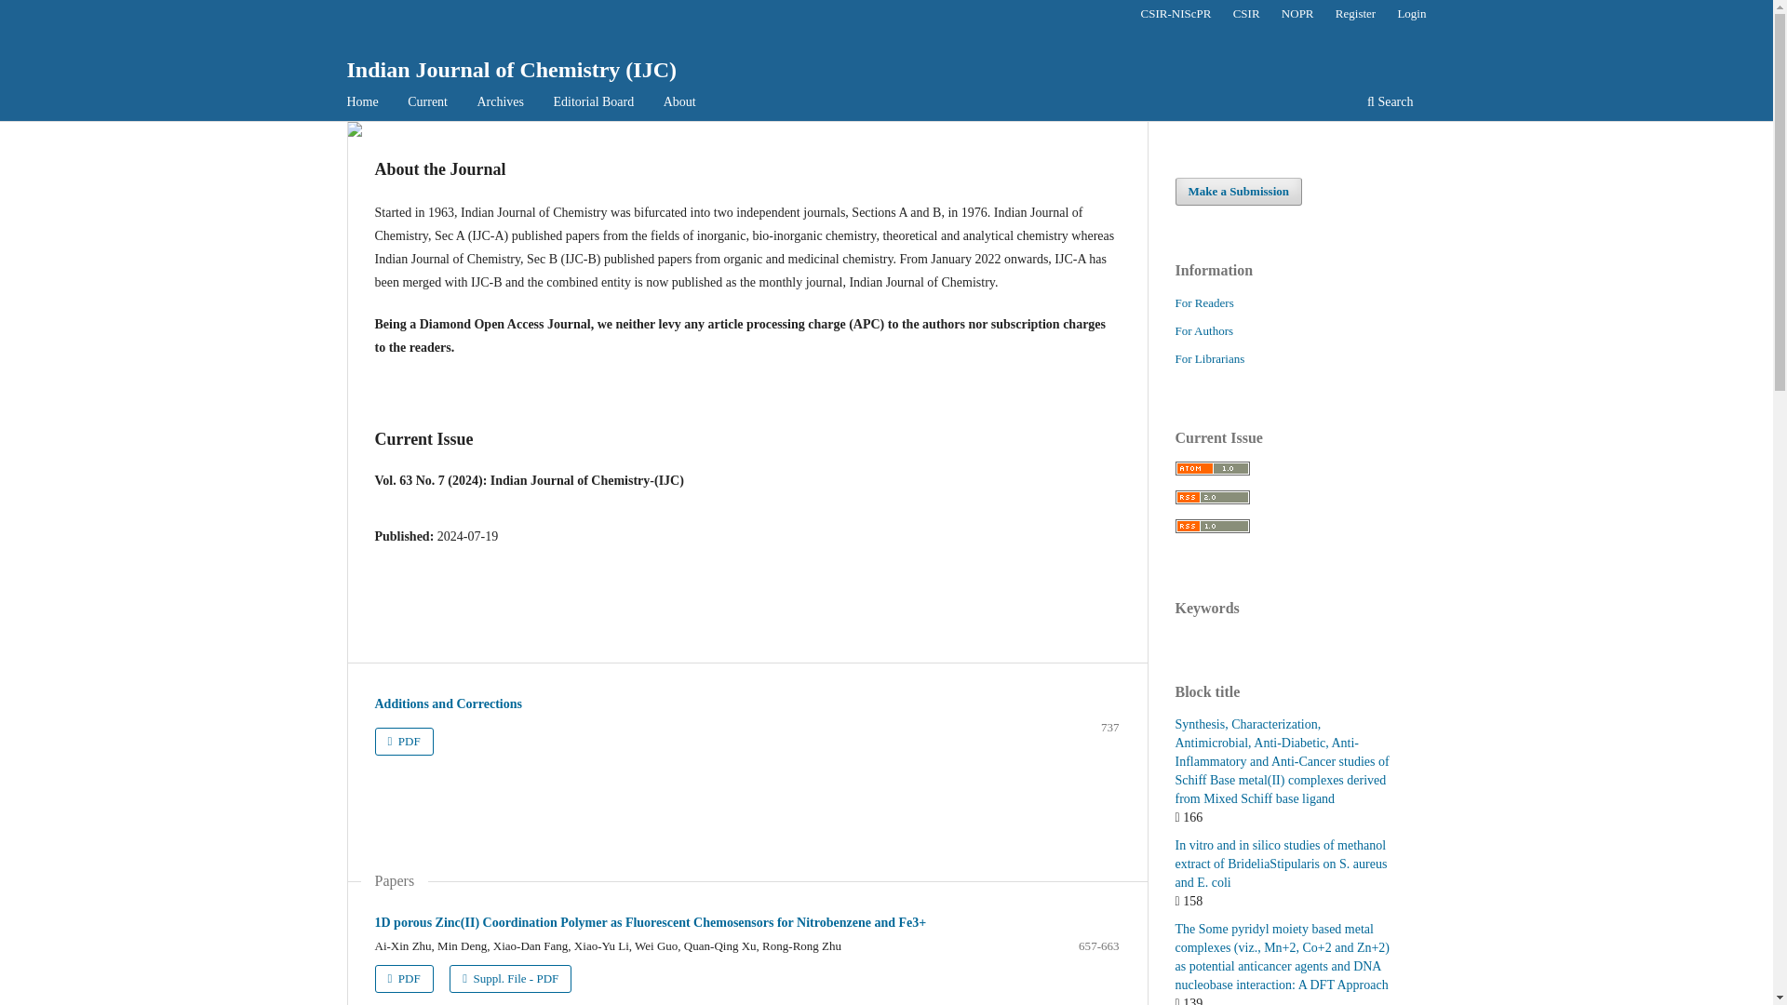  Describe the element at coordinates (594, 104) in the screenshot. I see `Editorial Board` at that location.